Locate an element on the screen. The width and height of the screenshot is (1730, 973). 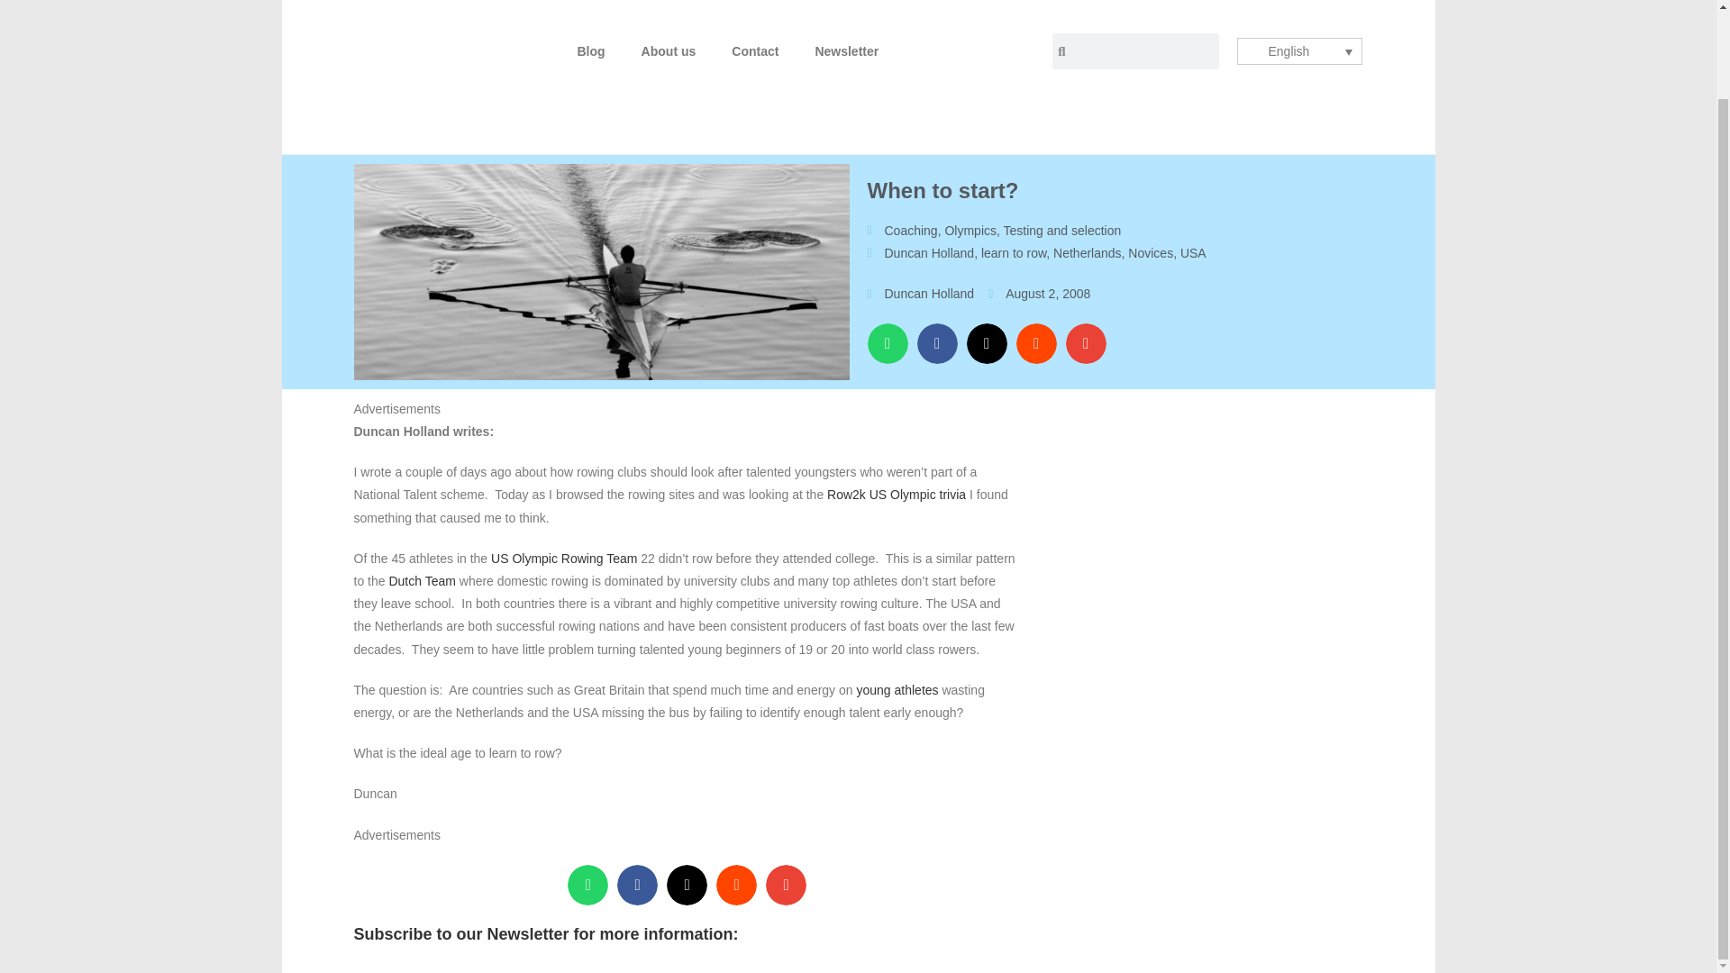
Blog is located at coordinates (591, 50).